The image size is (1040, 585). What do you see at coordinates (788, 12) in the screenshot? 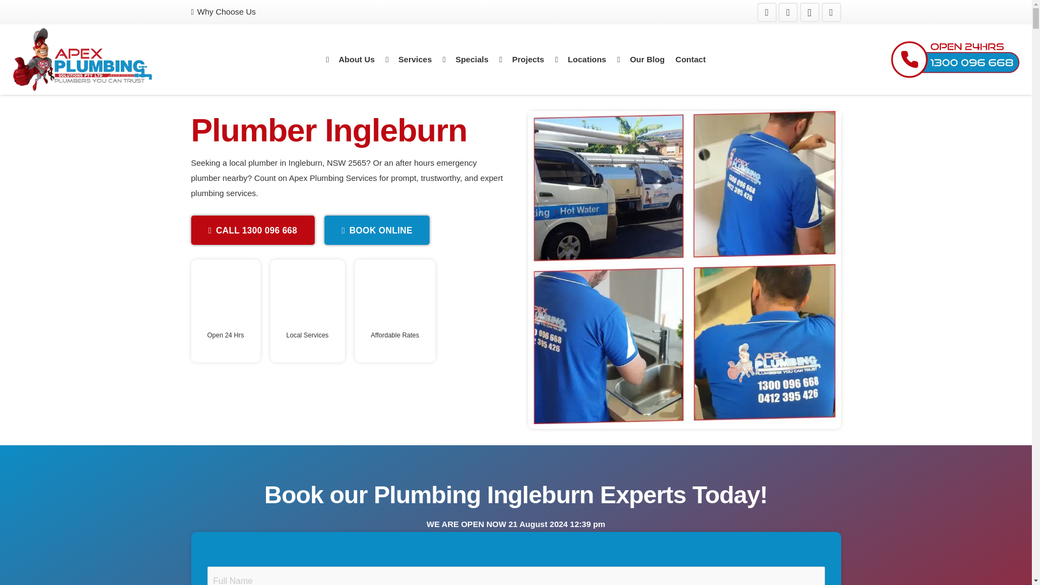
I see `YouTube` at bounding box center [788, 12].